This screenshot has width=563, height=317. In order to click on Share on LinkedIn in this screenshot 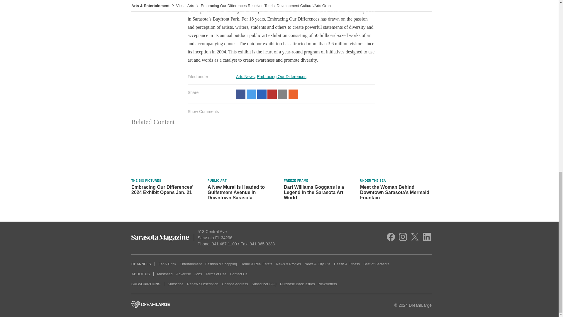, I will do `click(262, 94)`.